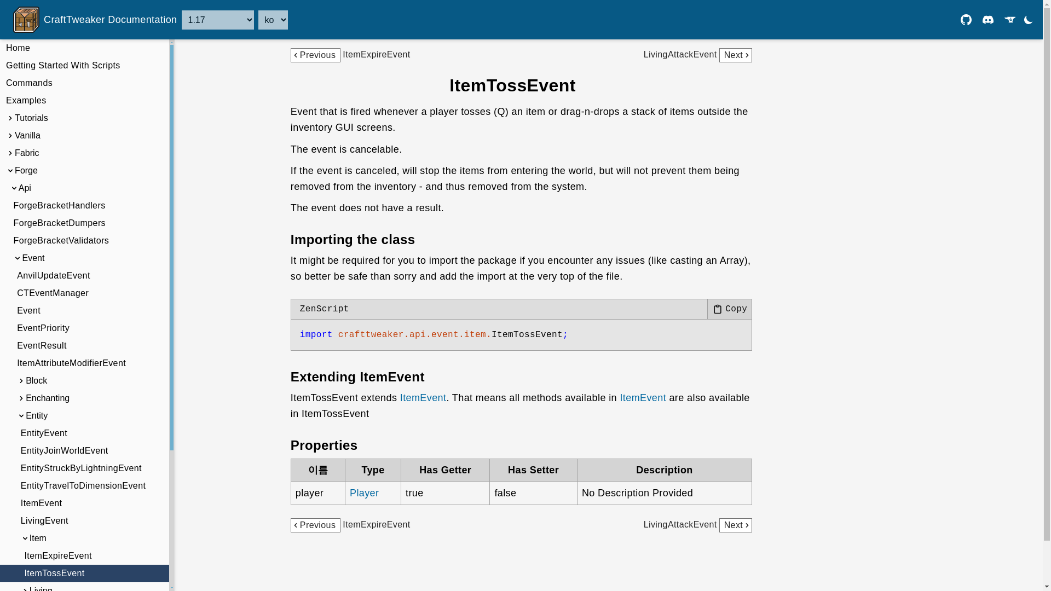  Describe the element at coordinates (84, 398) in the screenshot. I see `Enchanting` at that location.